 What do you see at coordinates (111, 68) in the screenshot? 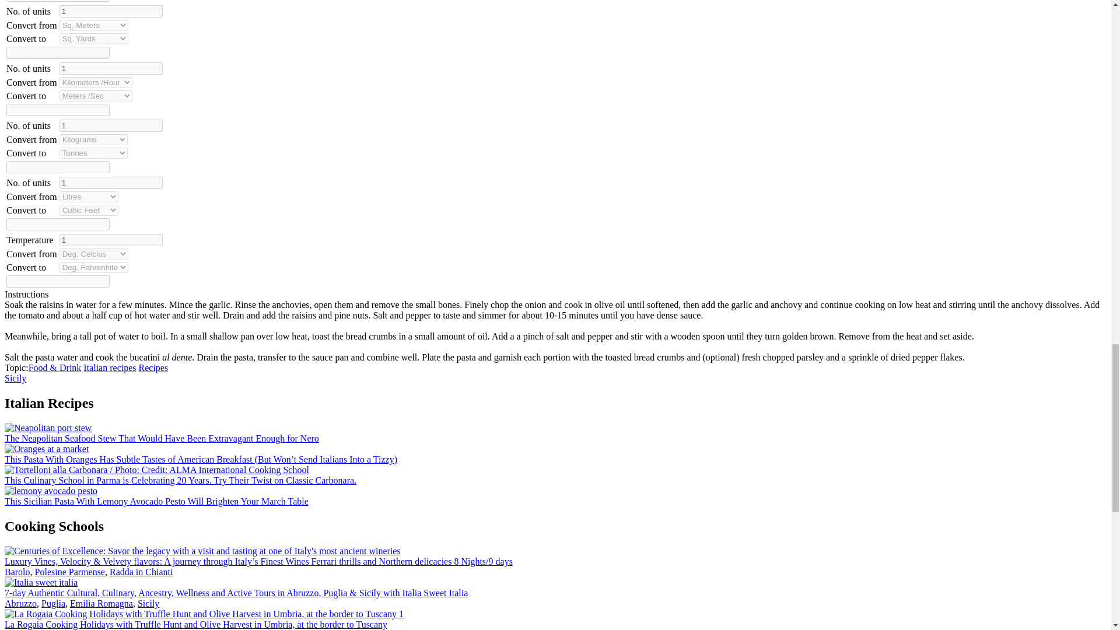
I see `1` at bounding box center [111, 68].